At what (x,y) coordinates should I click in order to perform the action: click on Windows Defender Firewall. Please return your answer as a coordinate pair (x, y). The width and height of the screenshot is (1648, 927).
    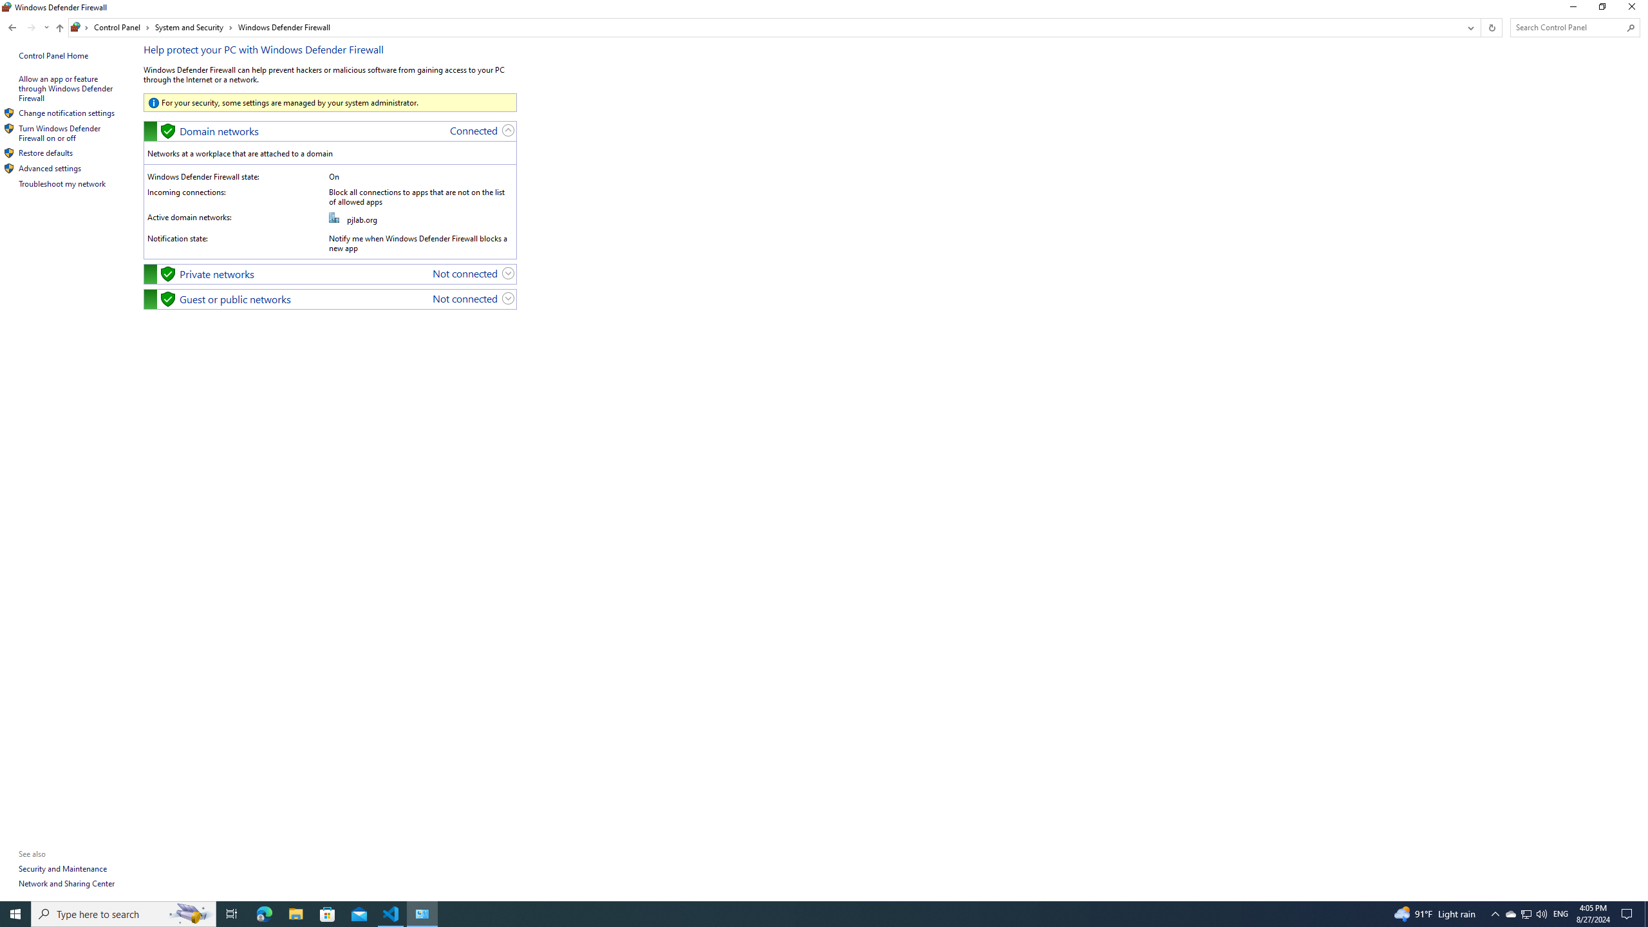
    Looking at the image, I should click on (285, 27).